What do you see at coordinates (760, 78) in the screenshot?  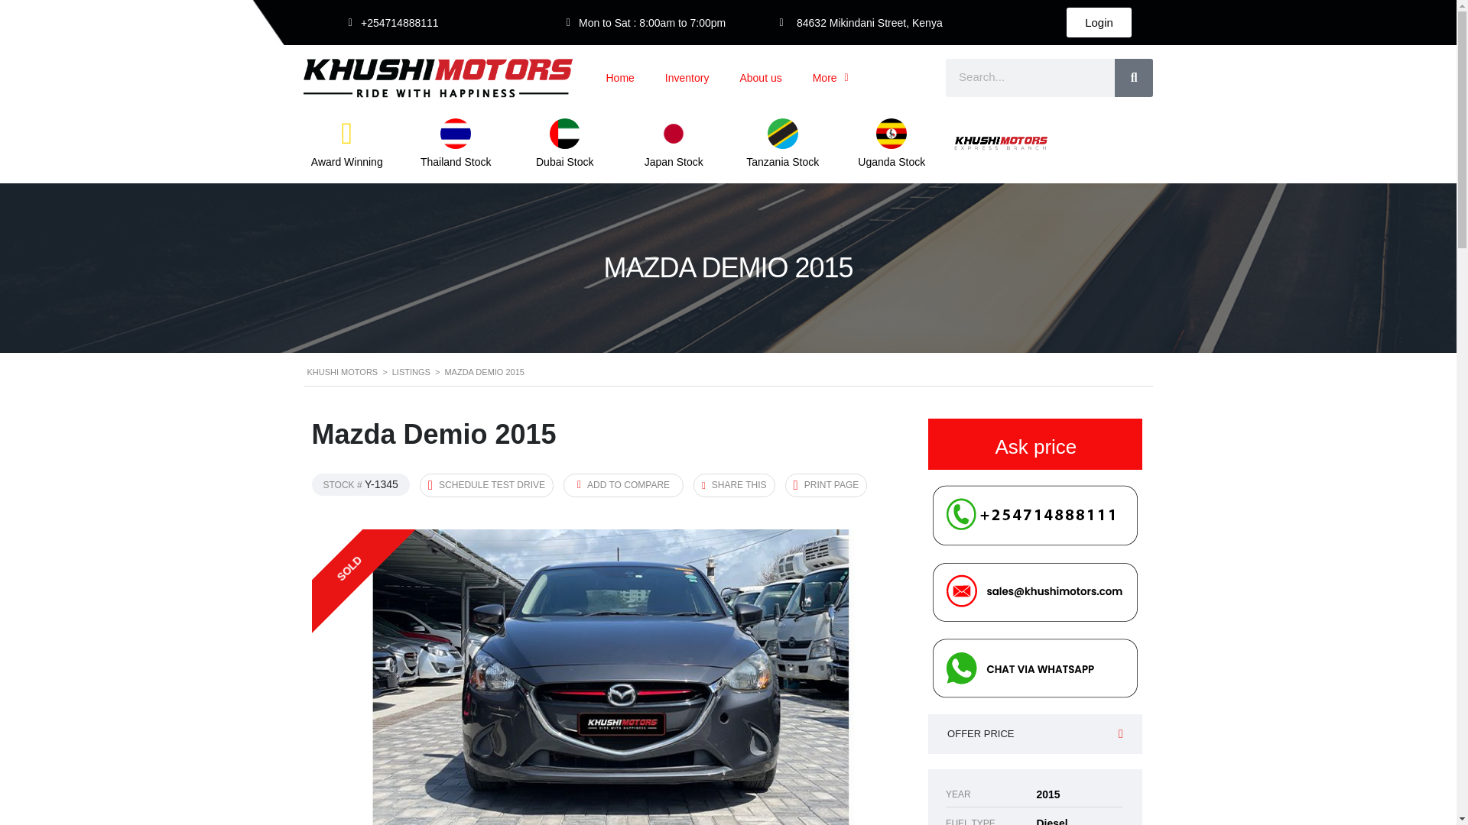 I see `About us` at bounding box center [760, 78].